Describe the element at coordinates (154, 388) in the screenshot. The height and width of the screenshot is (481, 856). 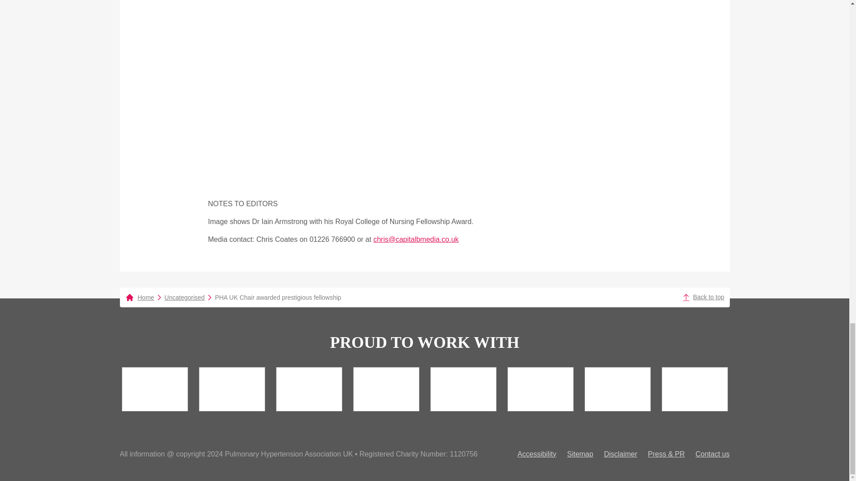
I see `Genetic Alliance UK` at that location.